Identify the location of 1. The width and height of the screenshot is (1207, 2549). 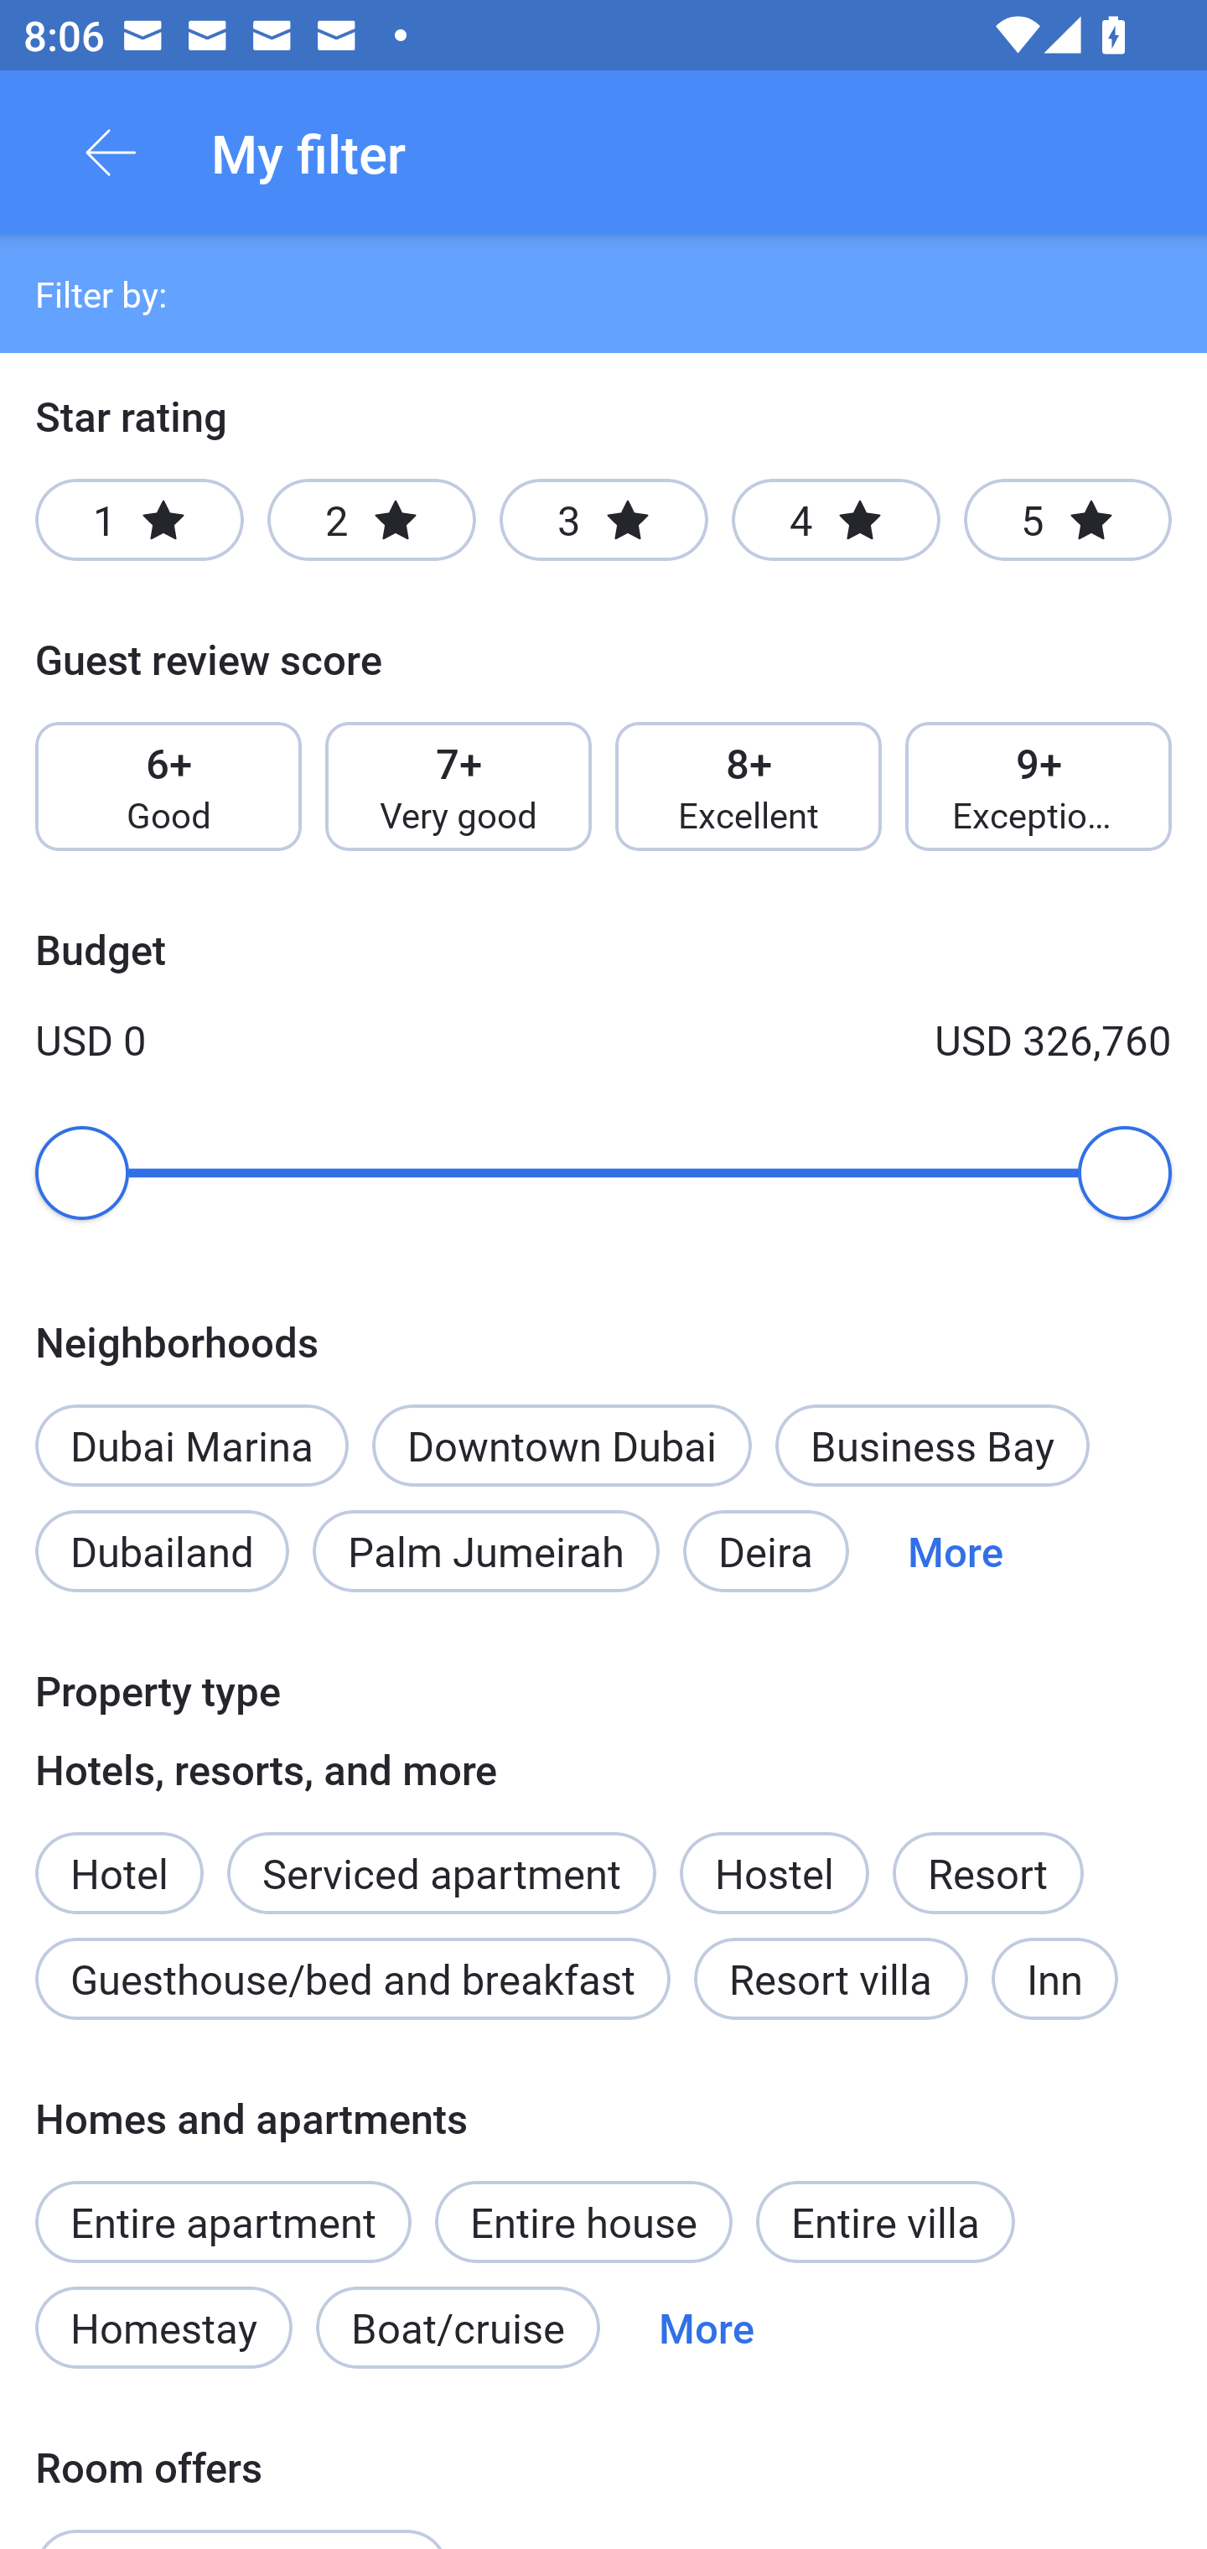
(139, 520).